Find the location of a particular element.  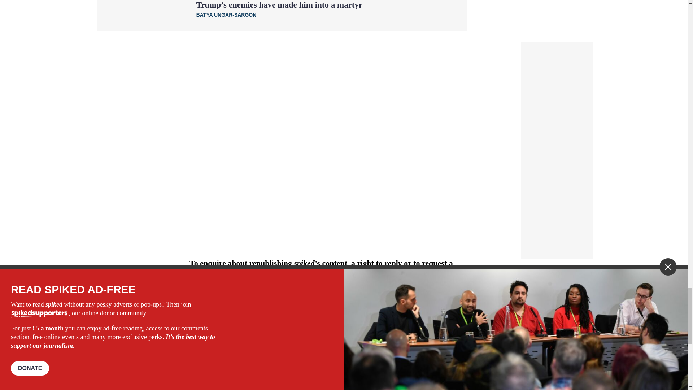

Share on Whatsapp is located at coordinates (235, 304).